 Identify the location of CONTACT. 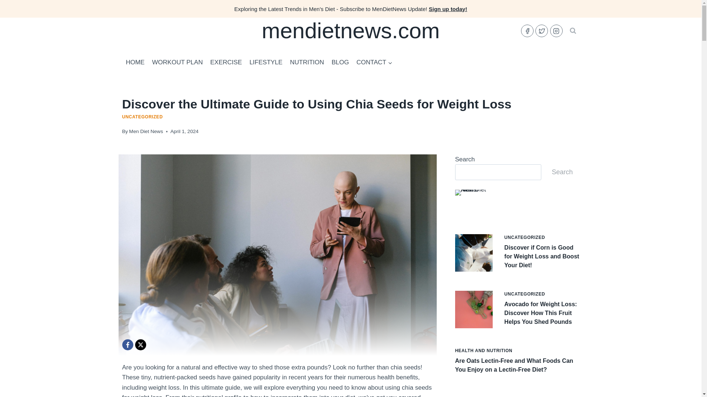
(374, 62).